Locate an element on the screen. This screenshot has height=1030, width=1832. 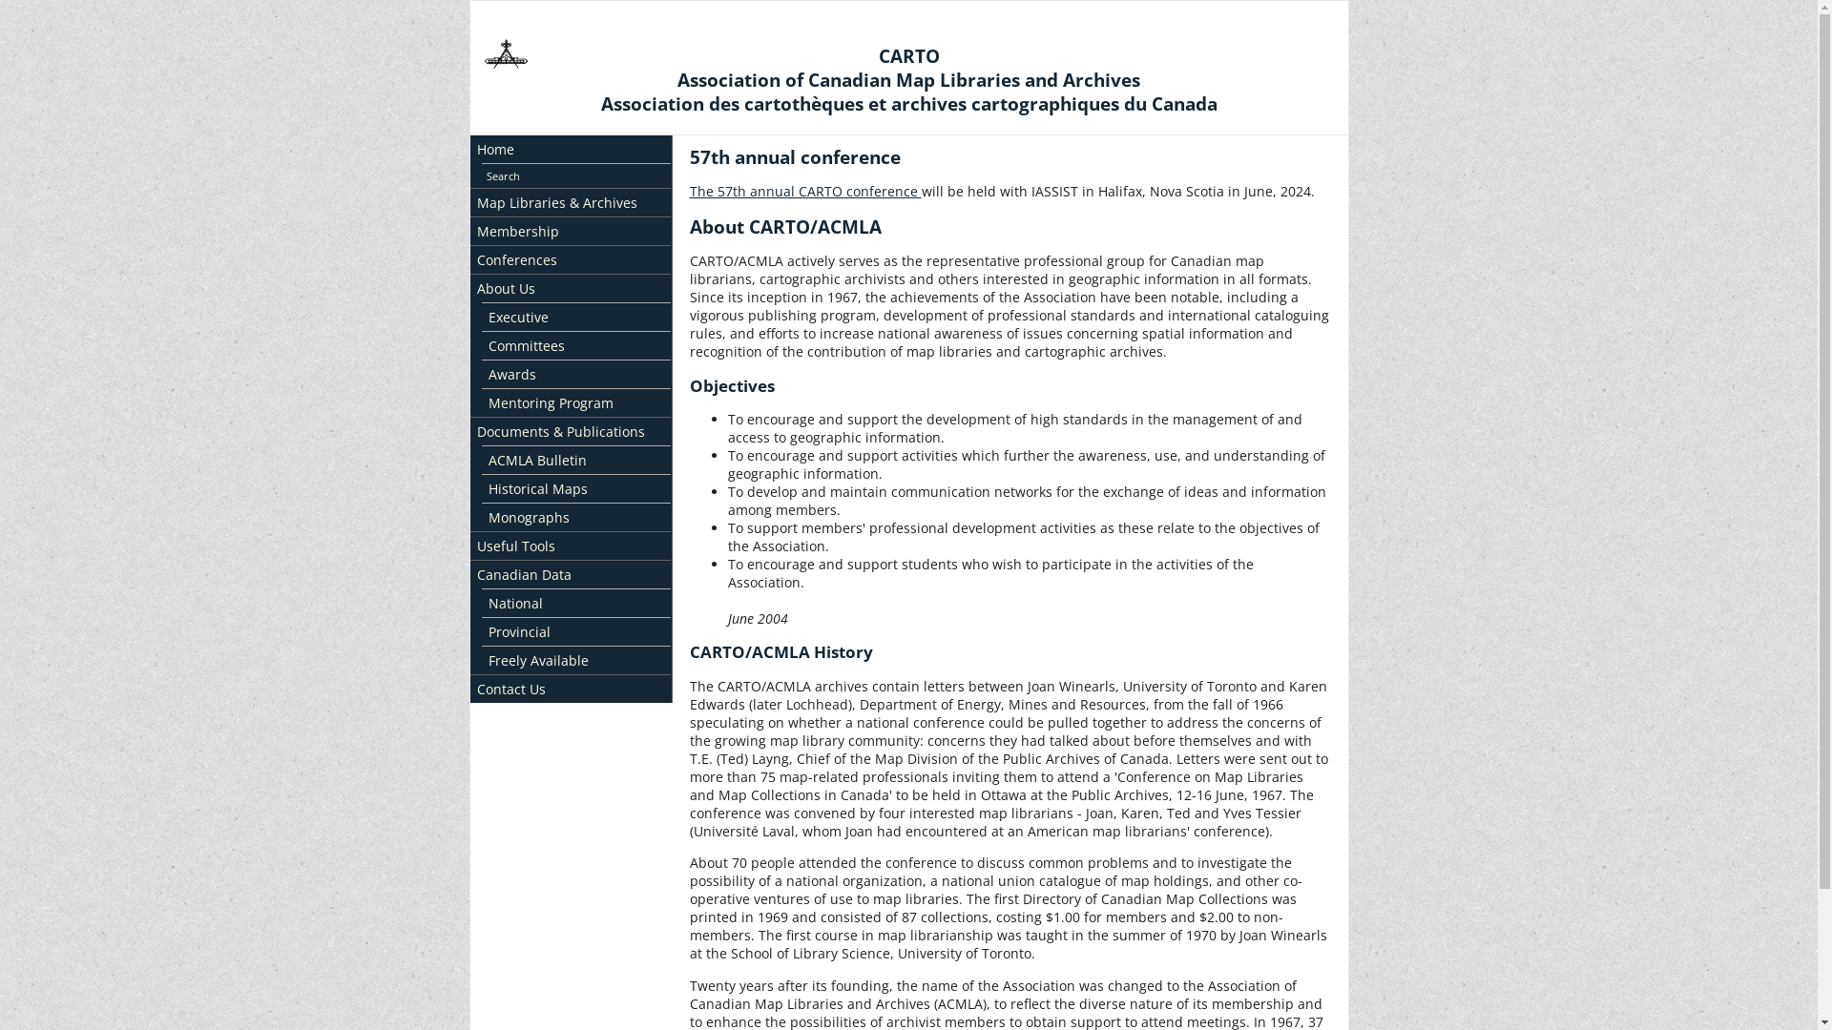
Contact Us is located at coordinates (569, 689).